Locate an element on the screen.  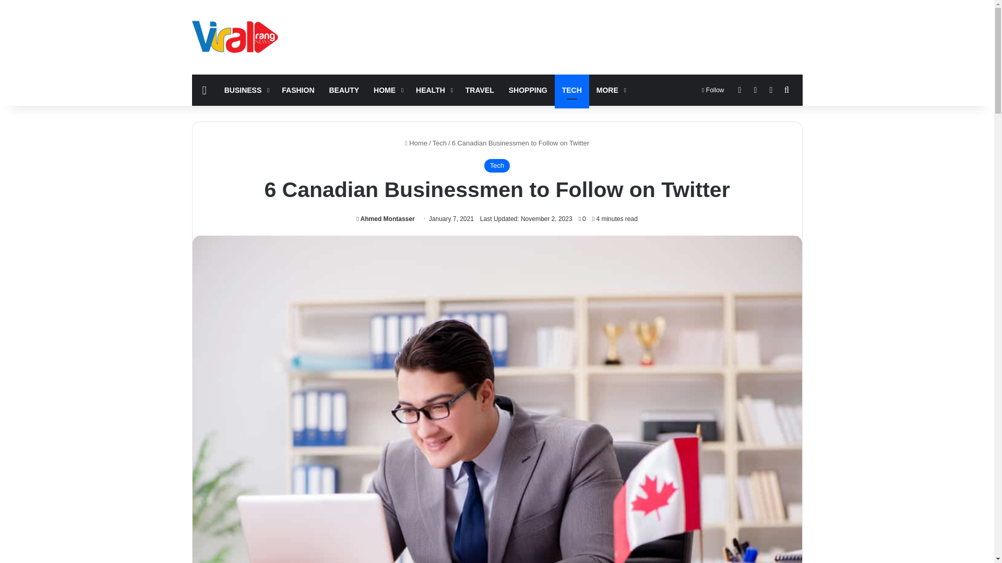
BEAUTY is located at coordinates (344, 90).